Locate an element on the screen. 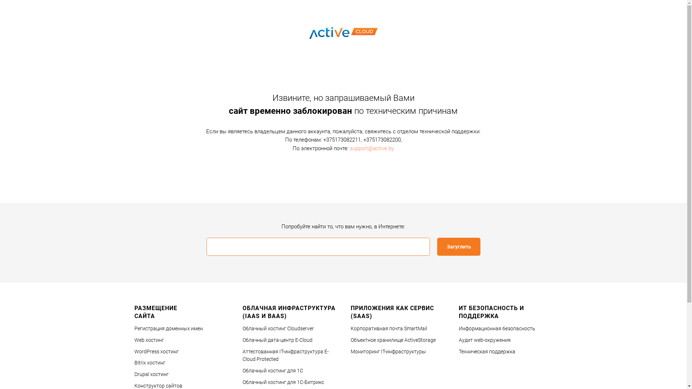 This screenshot has height=389, width=692. +375173082200 is located at coordinates (382, 140).